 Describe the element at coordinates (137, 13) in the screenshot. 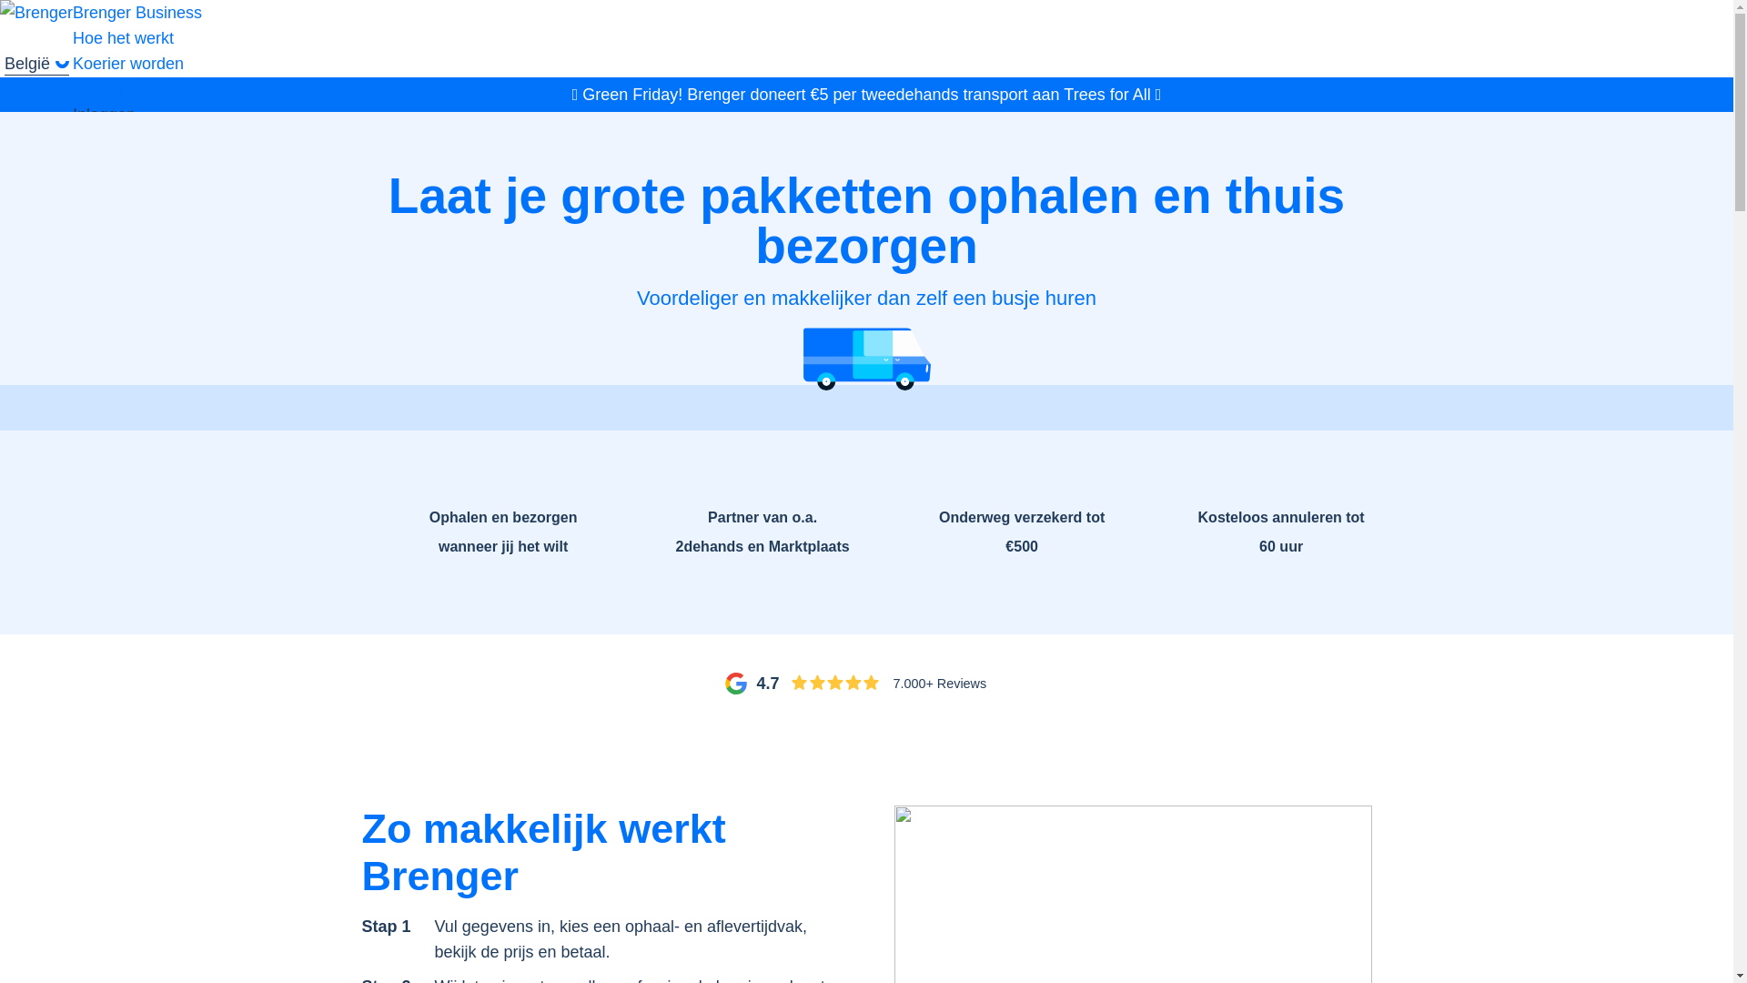

I see `Brenger Business` at that location.